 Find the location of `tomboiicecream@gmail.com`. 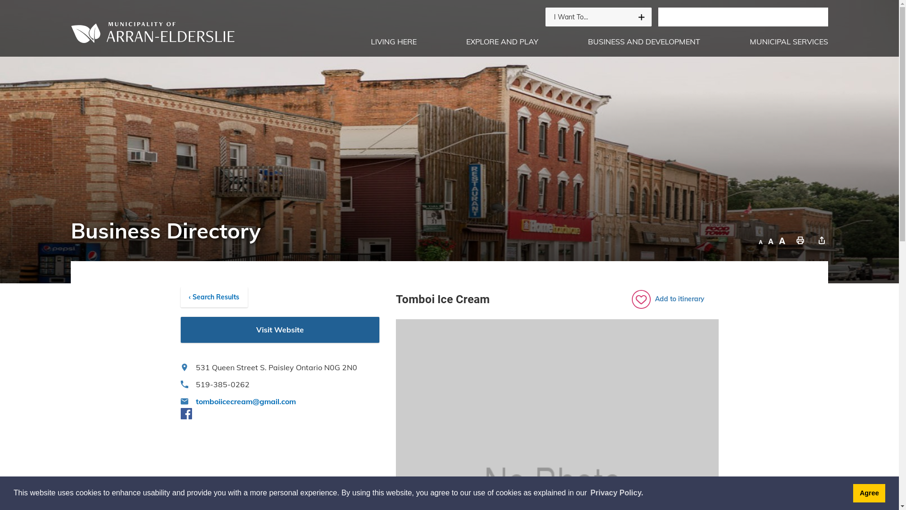

tomboiicecream@gmail.com is located at coordinates (280, 401).